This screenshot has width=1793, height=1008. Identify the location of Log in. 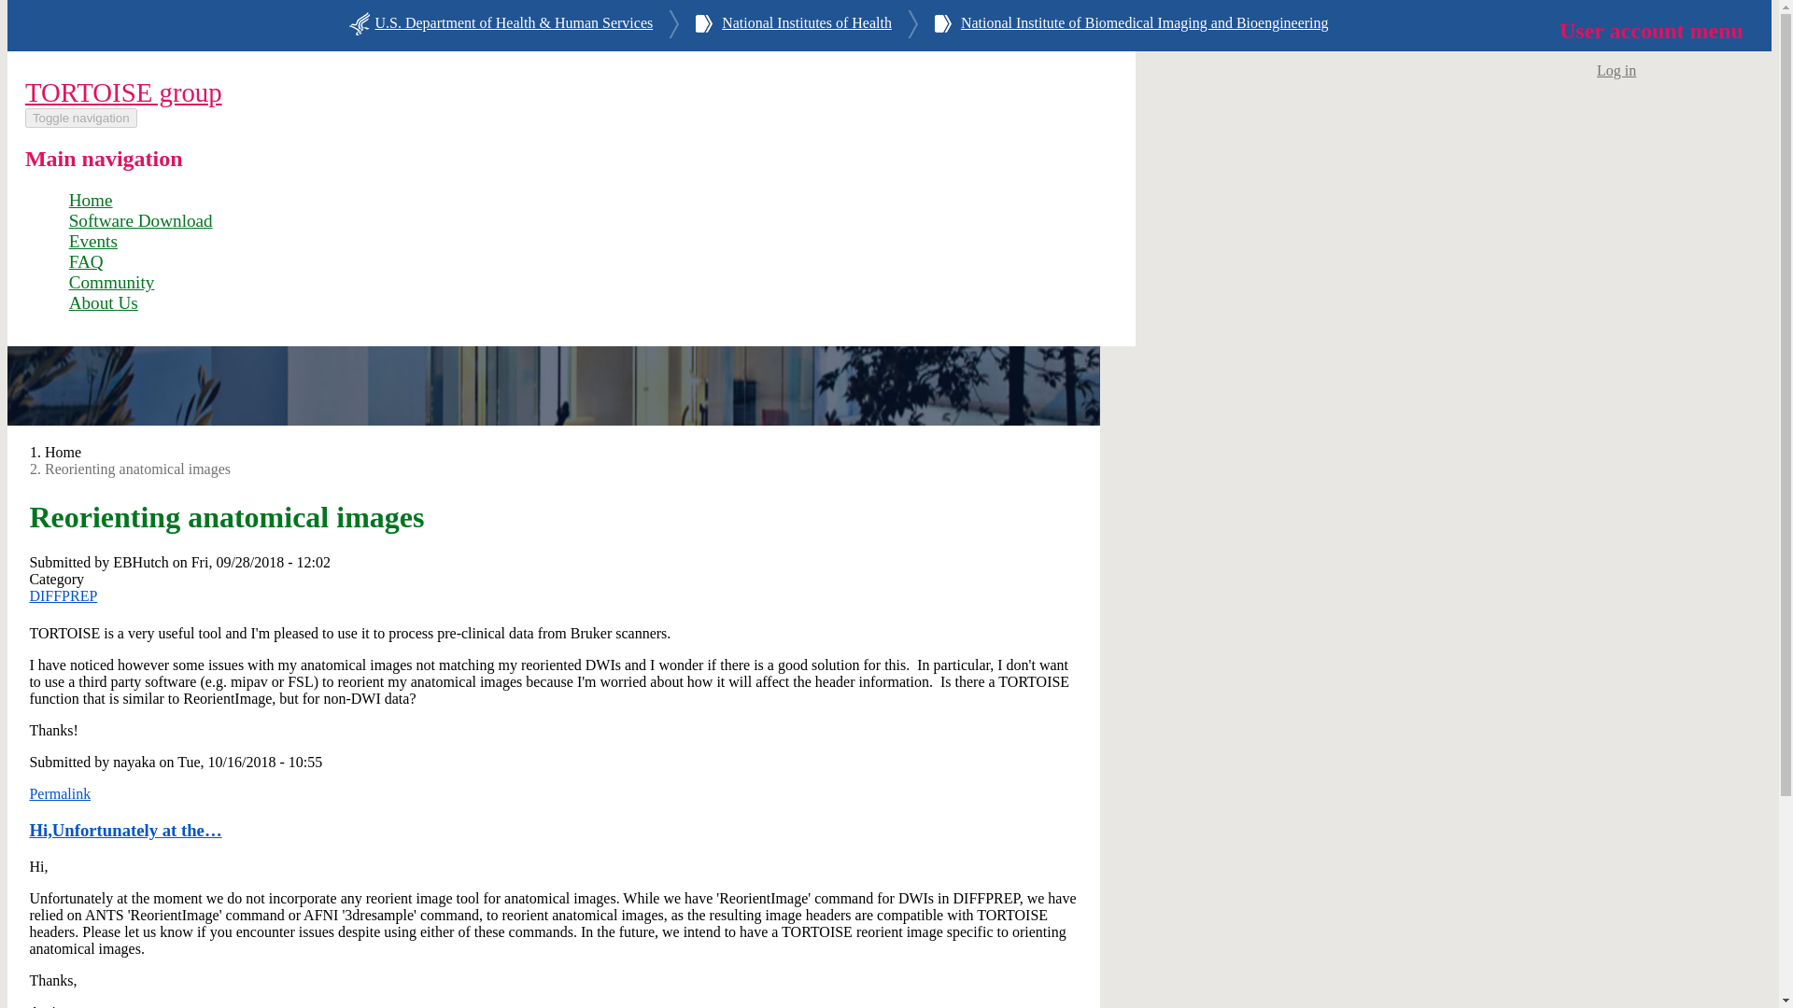
(1616, 68).